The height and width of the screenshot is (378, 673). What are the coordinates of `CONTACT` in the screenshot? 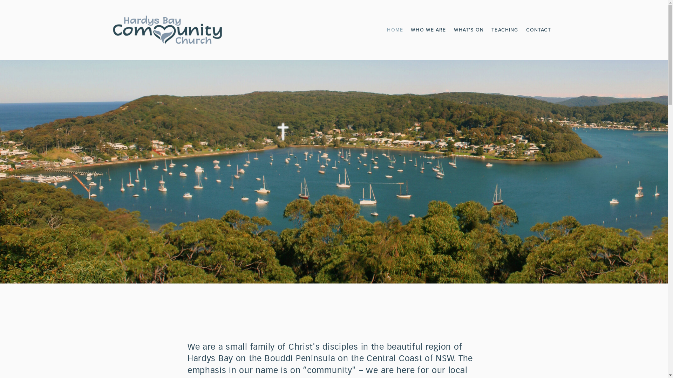 It's located at (539, 30).